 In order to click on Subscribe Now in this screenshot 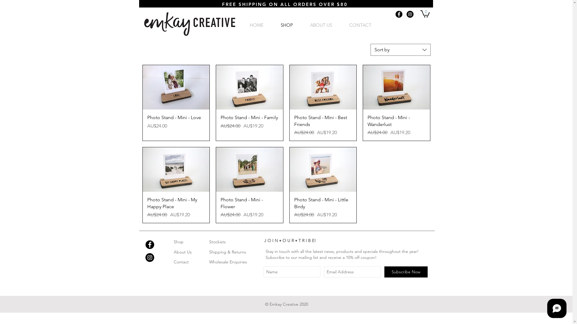, I will do `click(406, 272)`.